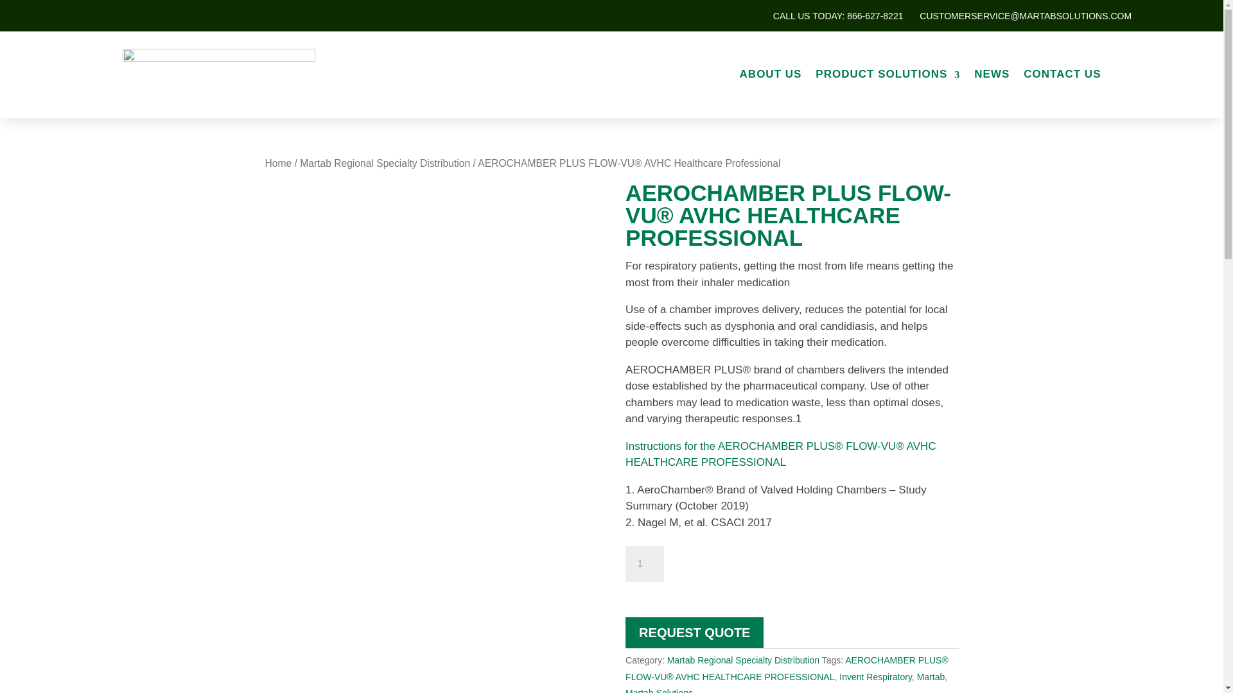  I want to click on Martab Regional Specialty Distribution, so click(743, 660).